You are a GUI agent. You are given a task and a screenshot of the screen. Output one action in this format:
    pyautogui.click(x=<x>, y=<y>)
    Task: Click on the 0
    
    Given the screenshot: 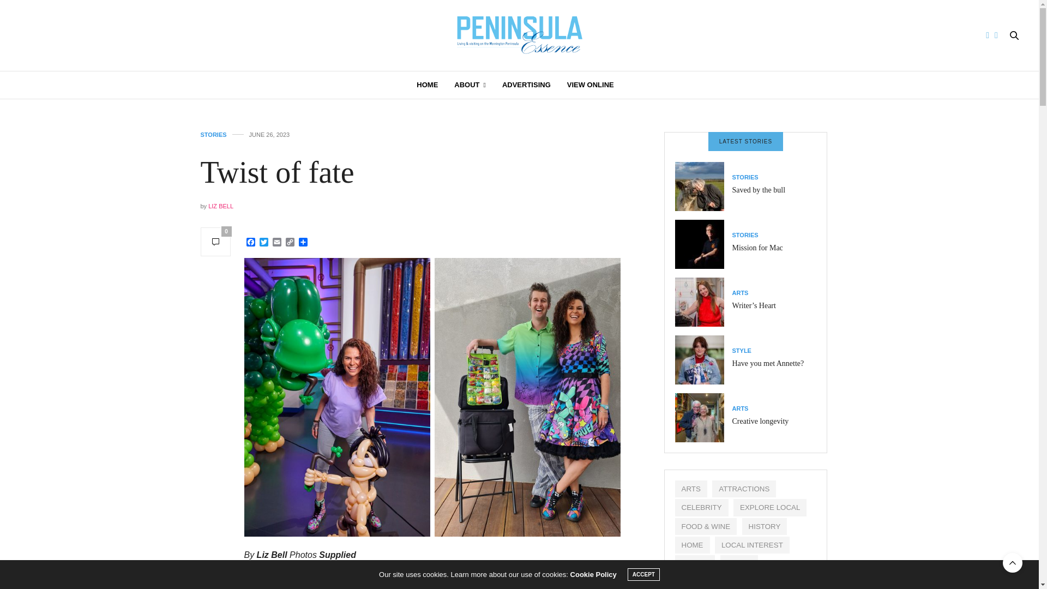 What is the action you would take?
    pyautogui.click(x=215, y=241)
    